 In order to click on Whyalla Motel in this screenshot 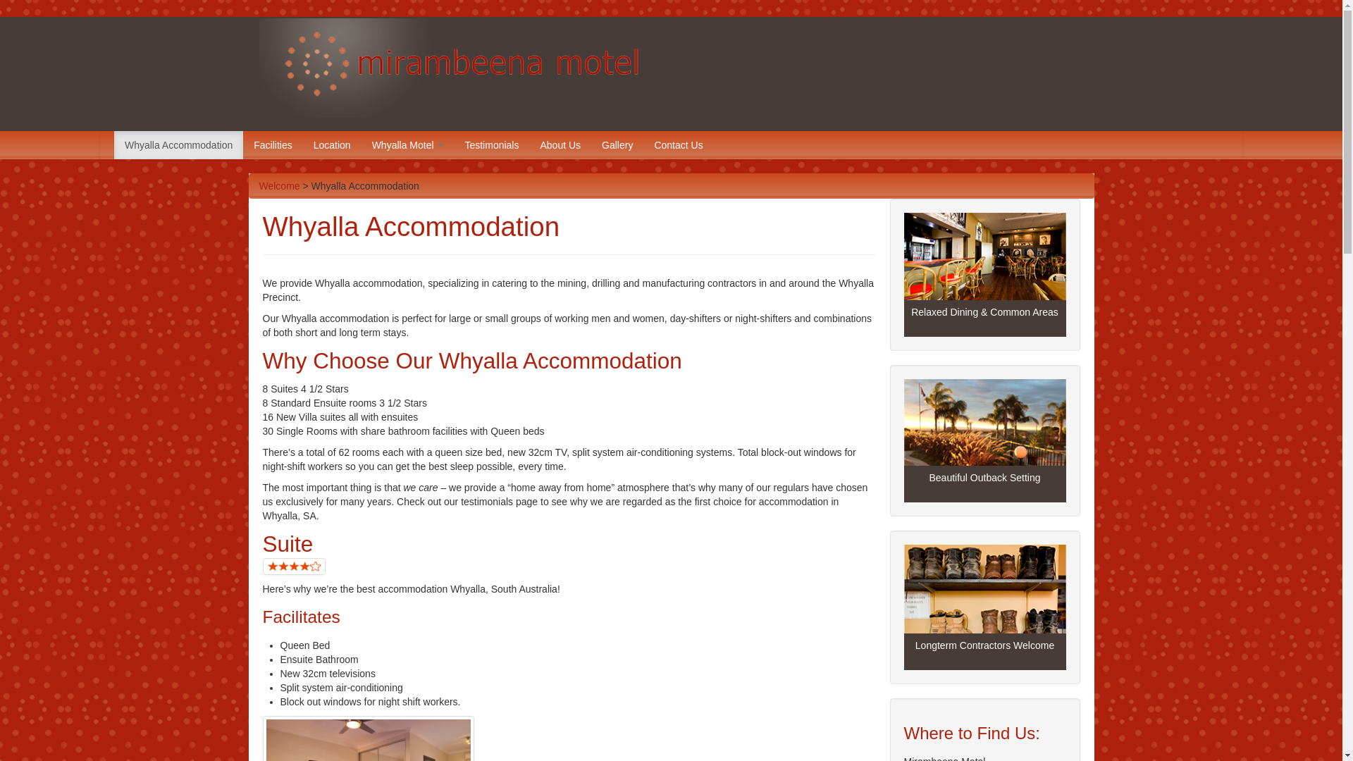, I will do `click(408, 145)`.